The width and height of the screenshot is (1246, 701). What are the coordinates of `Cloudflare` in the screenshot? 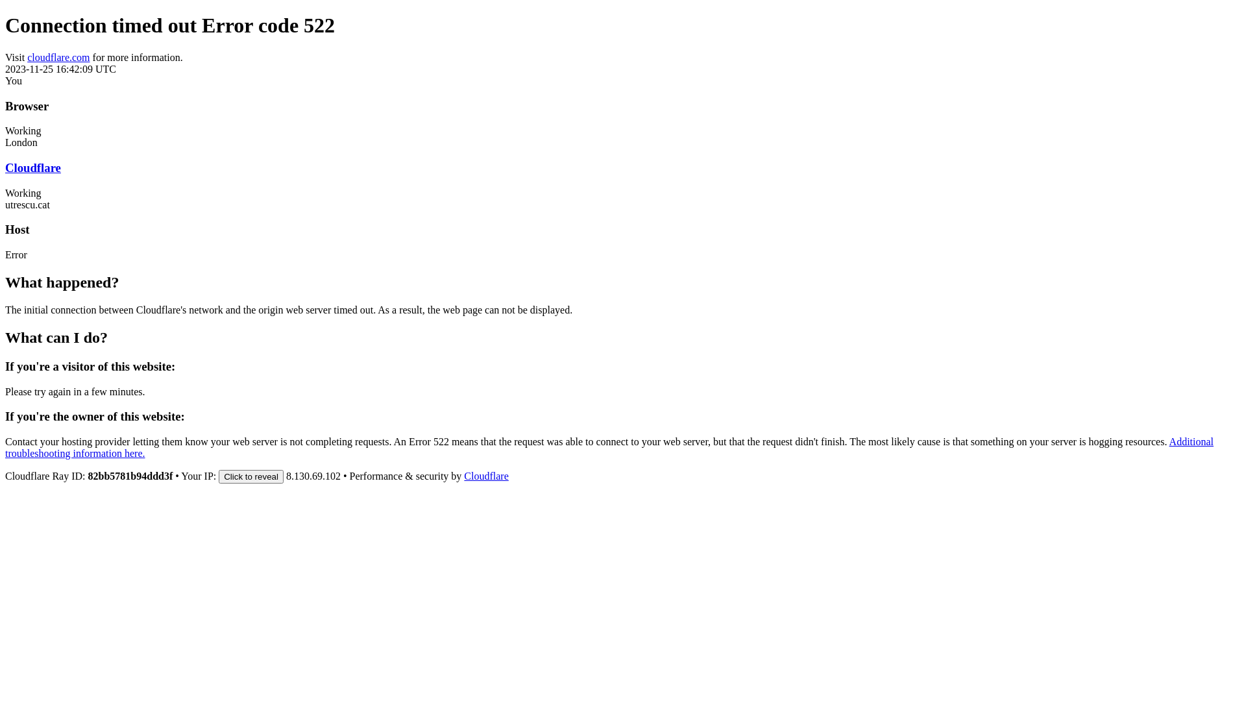 It's located at (486, 476).